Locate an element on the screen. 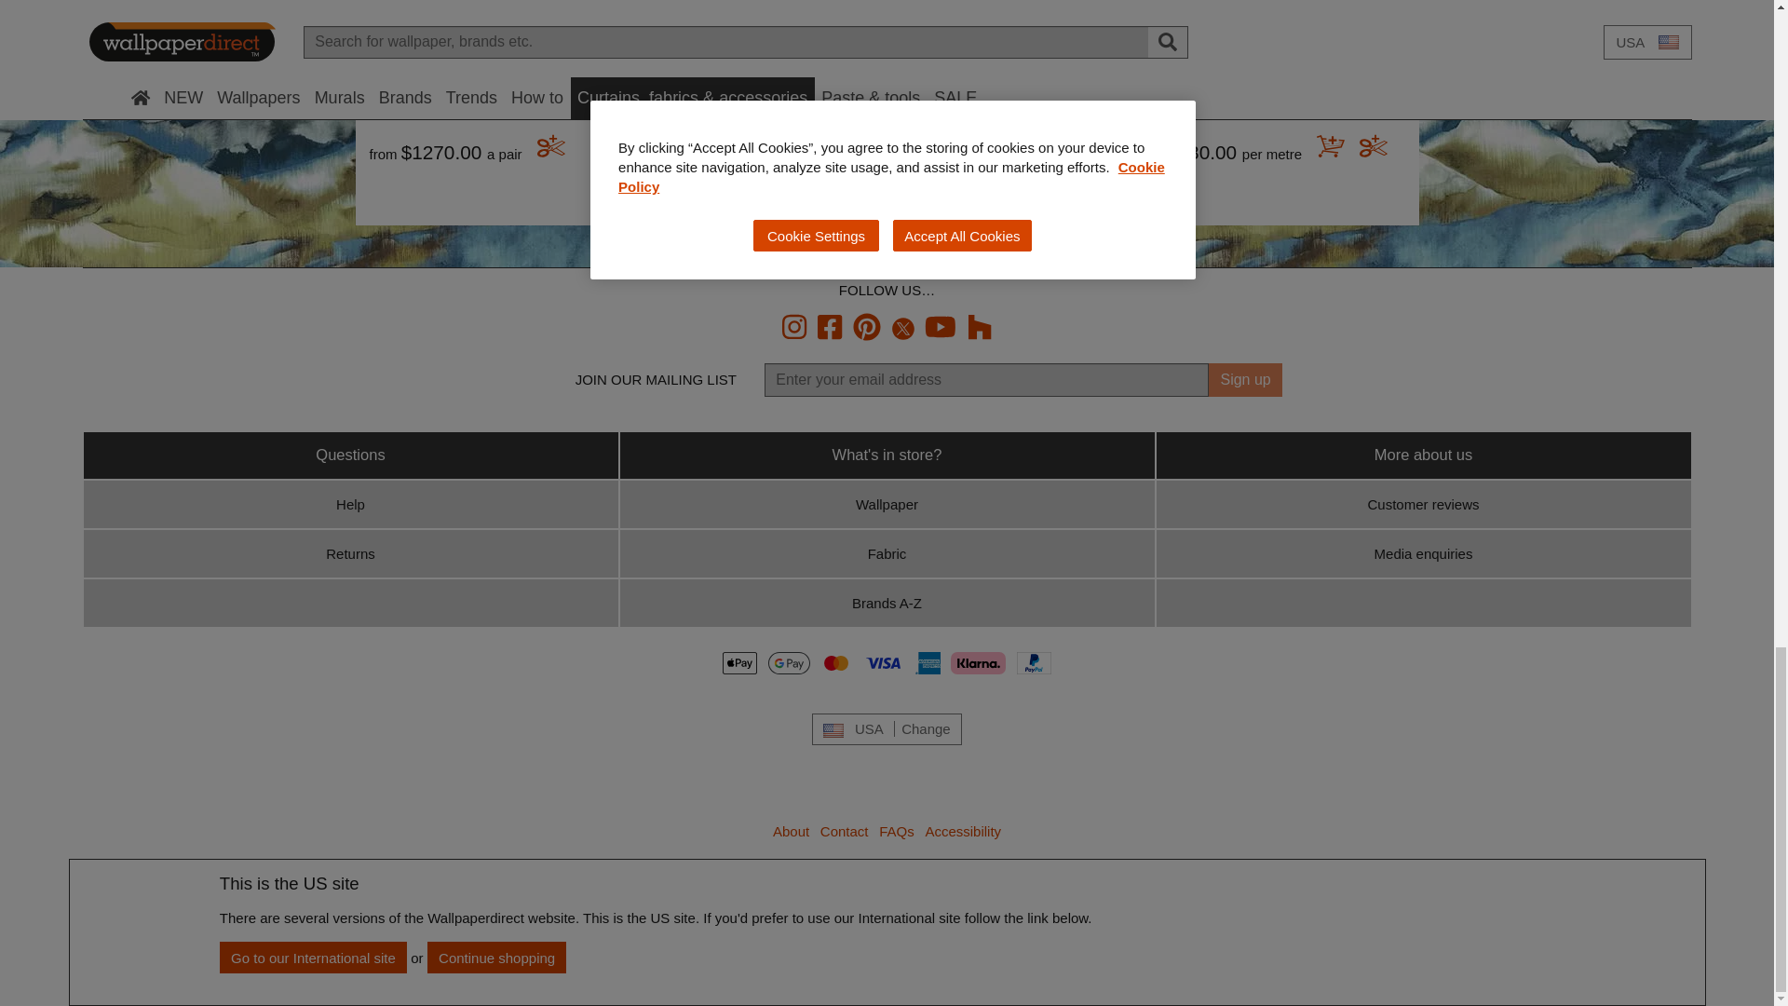  Add Ertha fabric in celestial to your cart is located at coordinates (1330, 148).